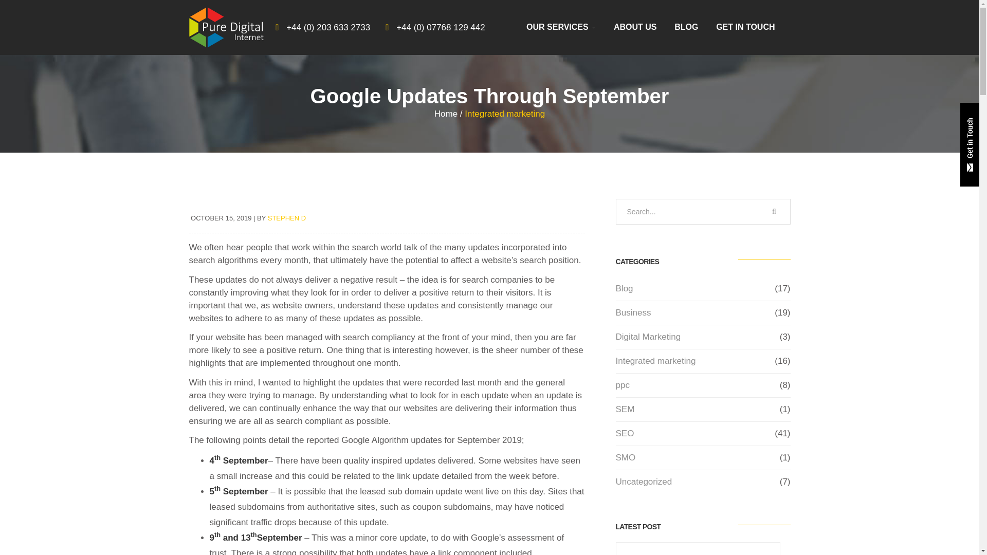 This screenshot has height=555, width=987. Describe the element at coordinates (625, 409) in the screenshot. I see `SEM` at that location.